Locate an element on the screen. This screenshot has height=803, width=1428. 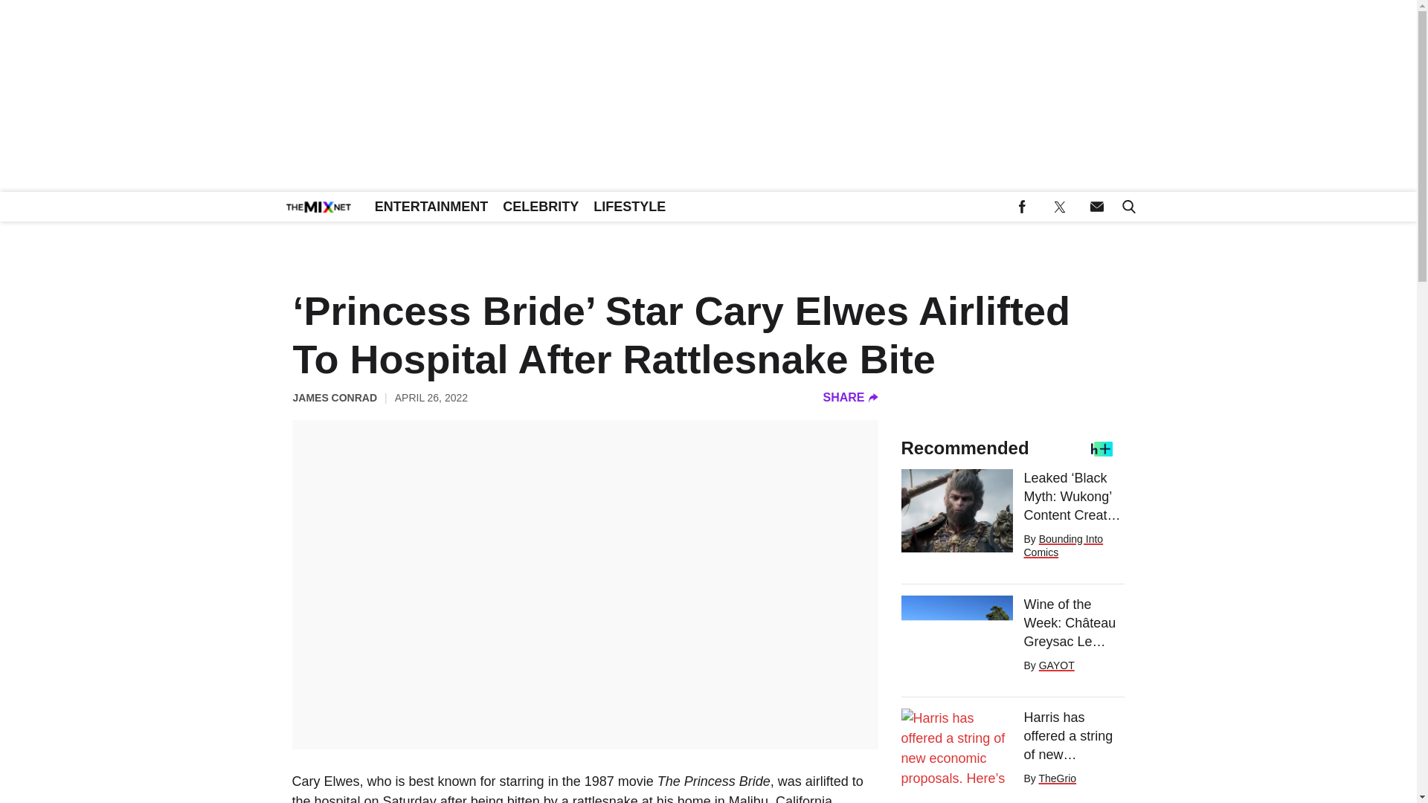
Send us an email is located at coordinates (1096, 207).